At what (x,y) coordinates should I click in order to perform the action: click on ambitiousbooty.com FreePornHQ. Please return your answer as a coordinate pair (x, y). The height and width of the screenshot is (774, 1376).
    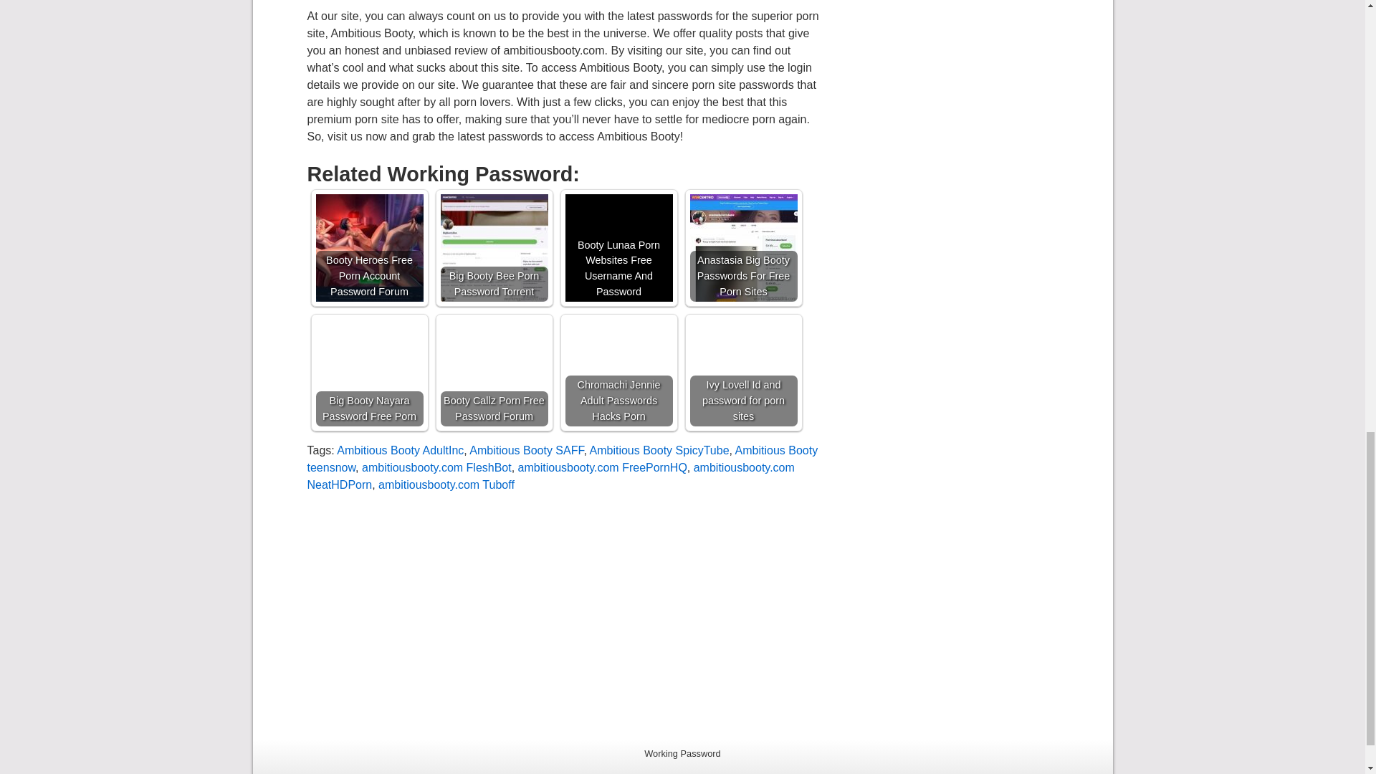
    Looking at the image, I should click on (602, 467).